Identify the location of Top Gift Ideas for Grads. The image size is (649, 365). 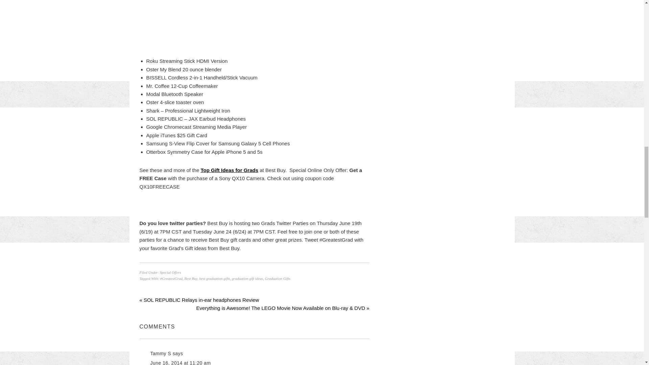
(229, 170).